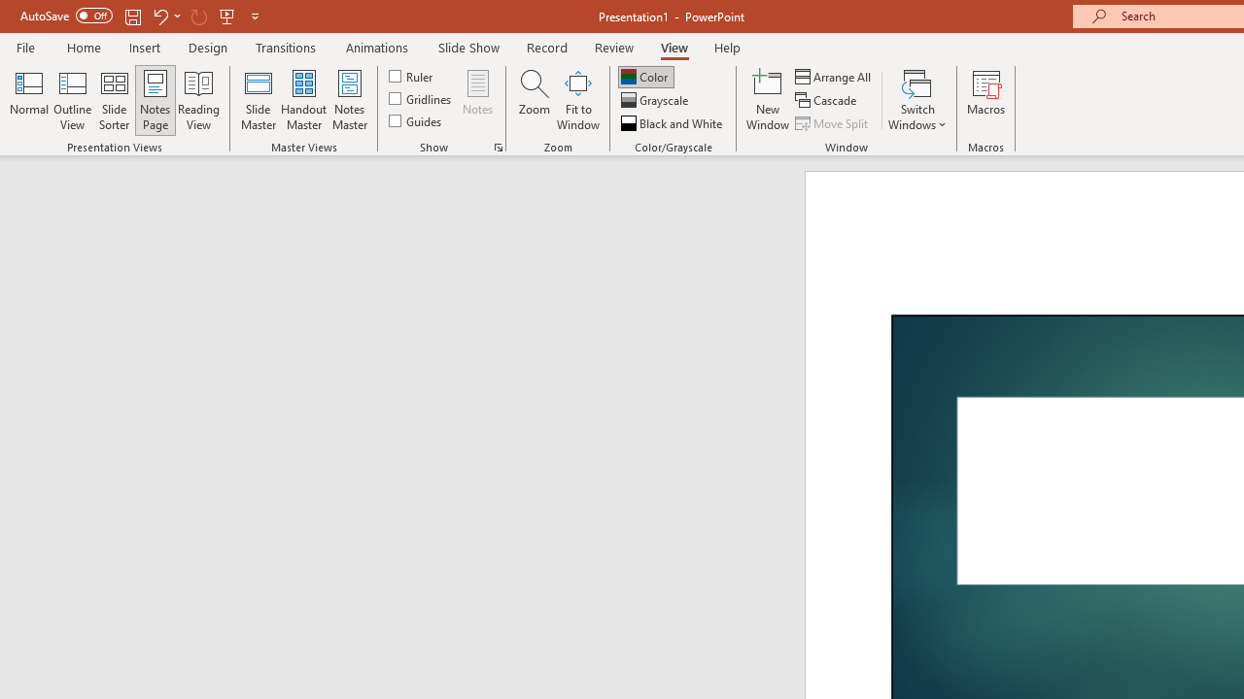 This screenshot has height=699, width=1244. Describe the element at coordinates (25, 47) in the screenshot. I see `File Tab` at that location.